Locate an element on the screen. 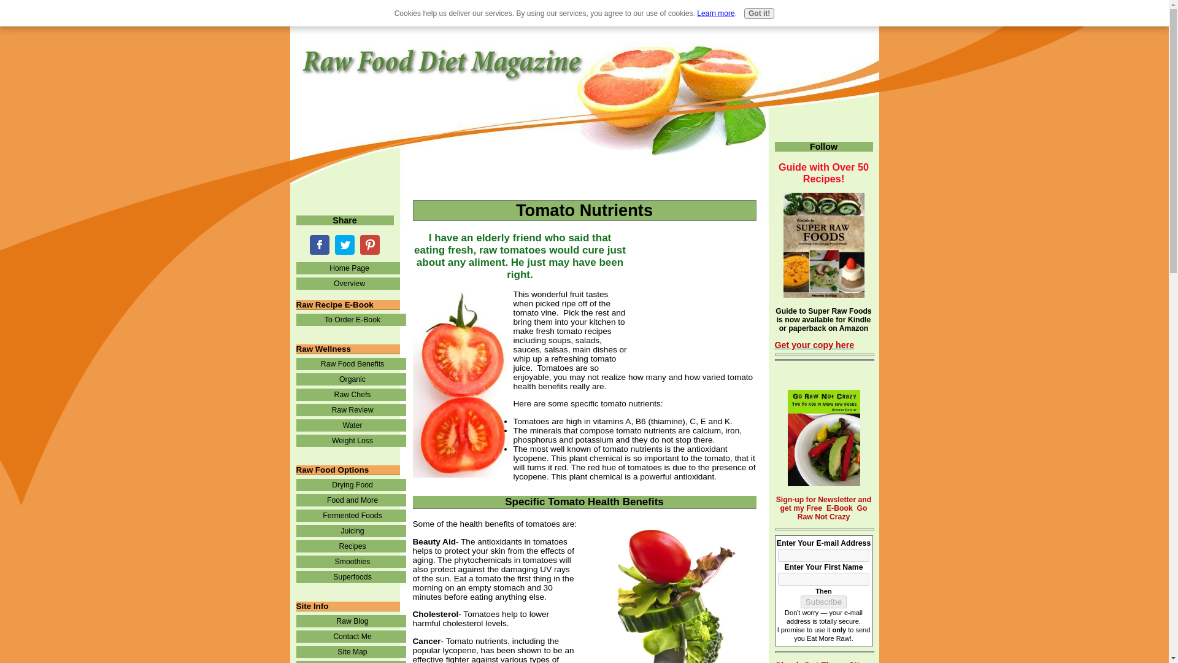  Food and More is located at coordinates (350, 500).